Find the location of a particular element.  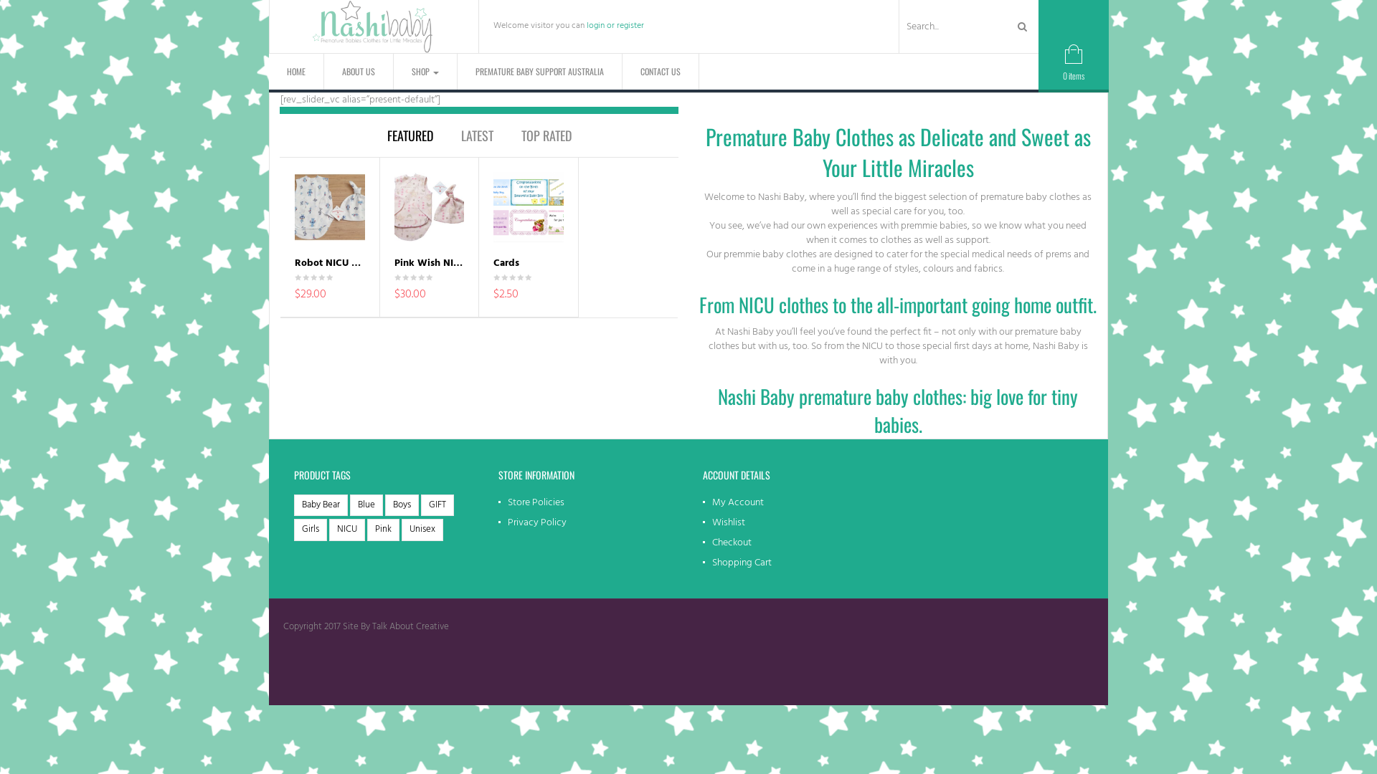

Baby Bear is located at coordinates (321, 506).